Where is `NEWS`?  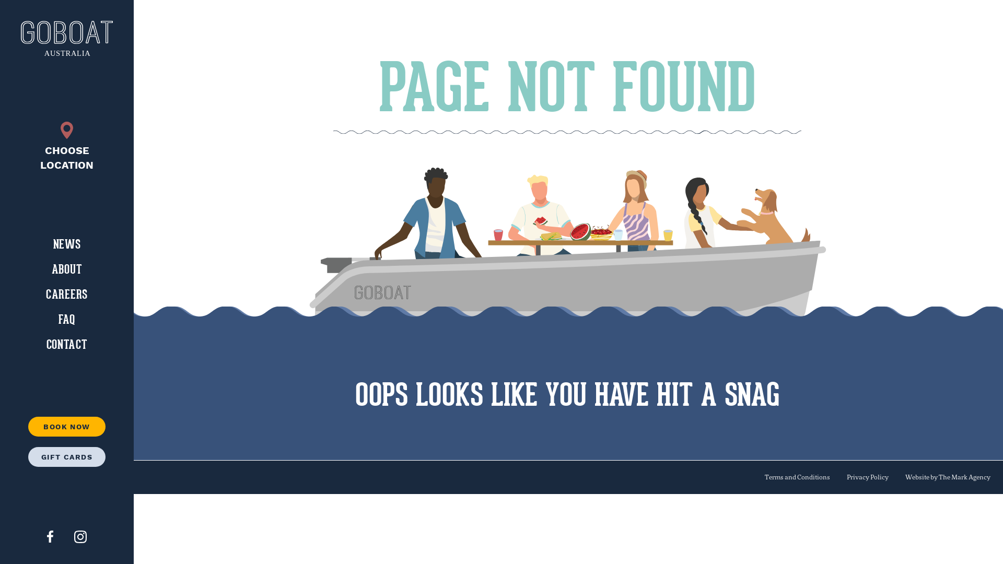
NEWS is located at coordinates (67, 244).